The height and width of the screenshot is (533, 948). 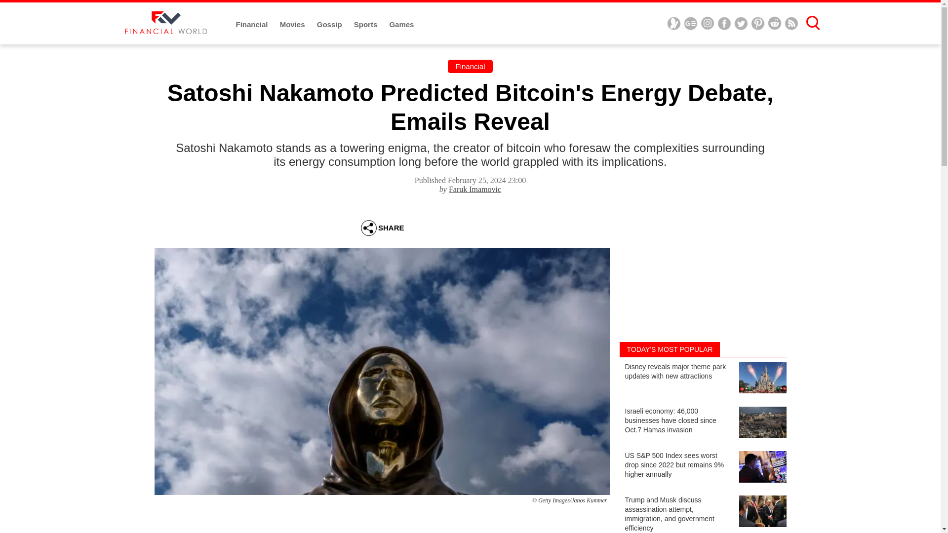 I want to click on Sports, so click(x=366, y=25).